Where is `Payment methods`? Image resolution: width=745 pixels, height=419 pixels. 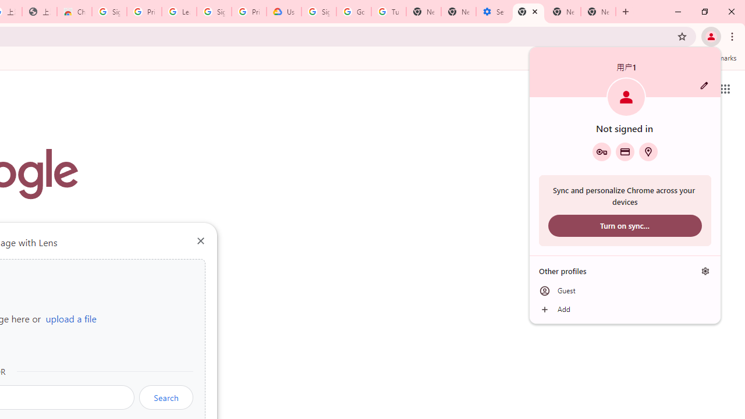 Payment methods is located at coordinates (625, 151).